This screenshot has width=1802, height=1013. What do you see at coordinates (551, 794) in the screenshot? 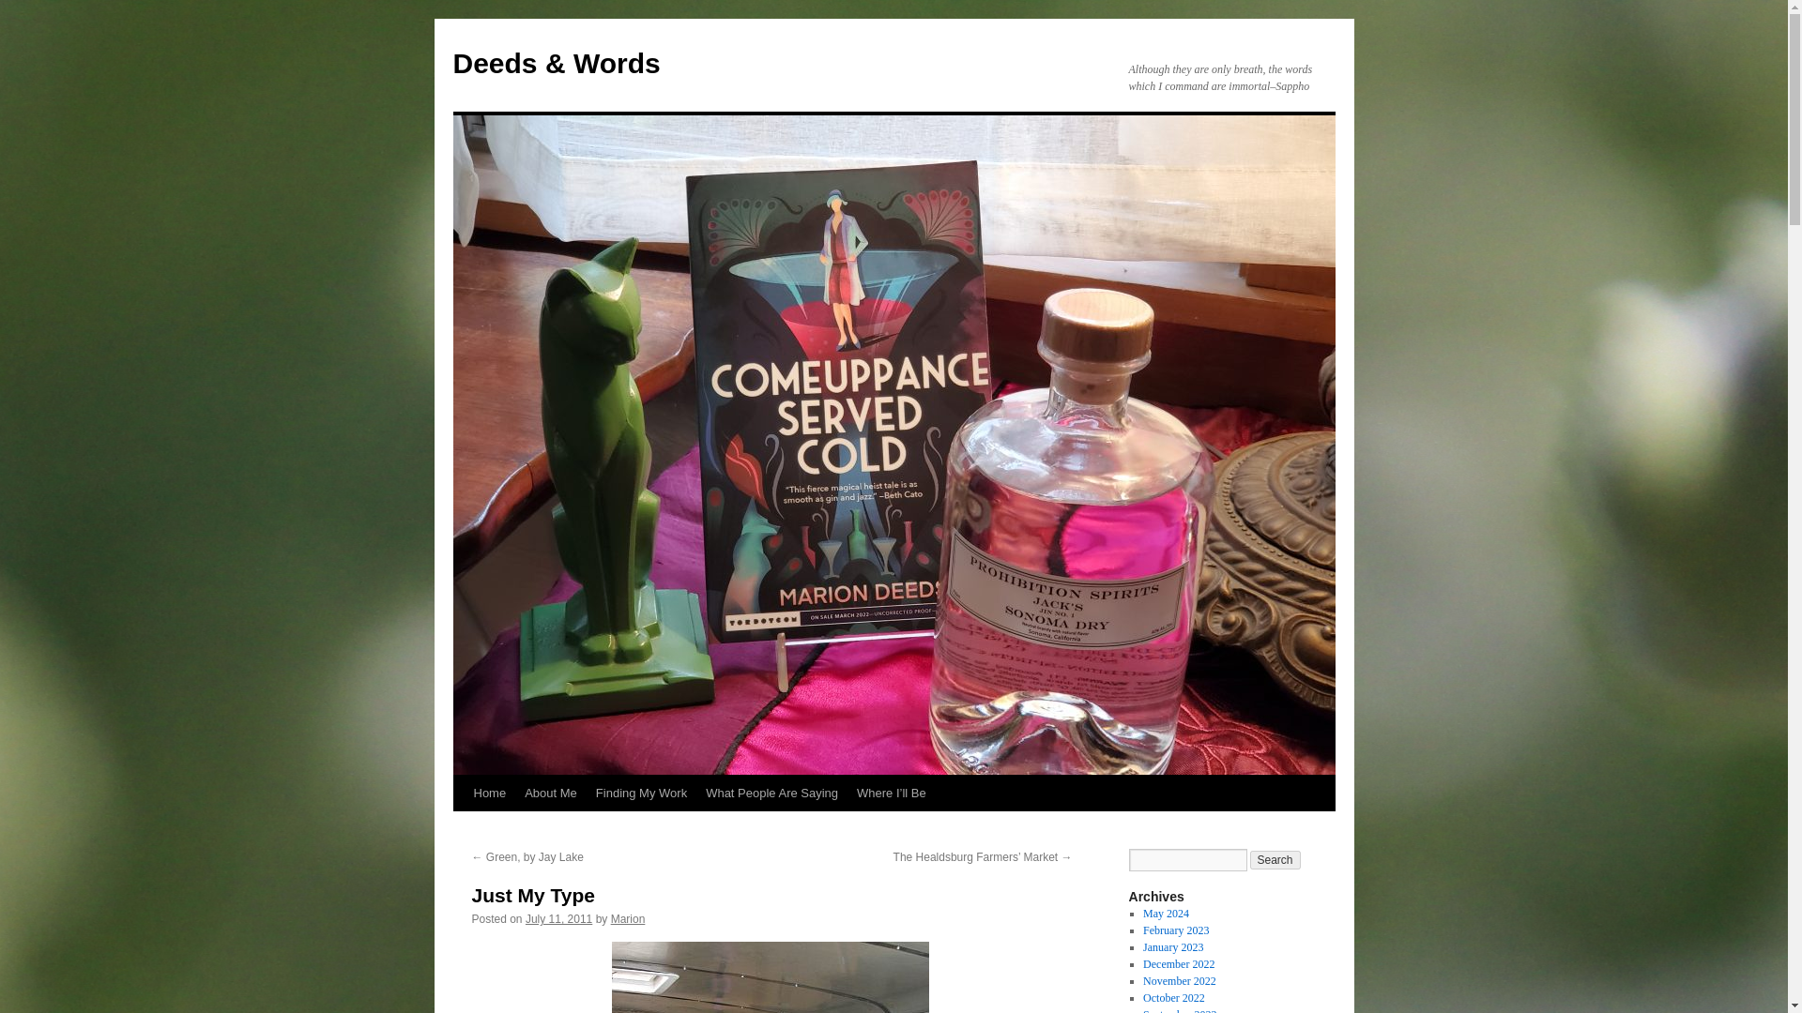
I see `About Me` at bounding box center [551, 794].